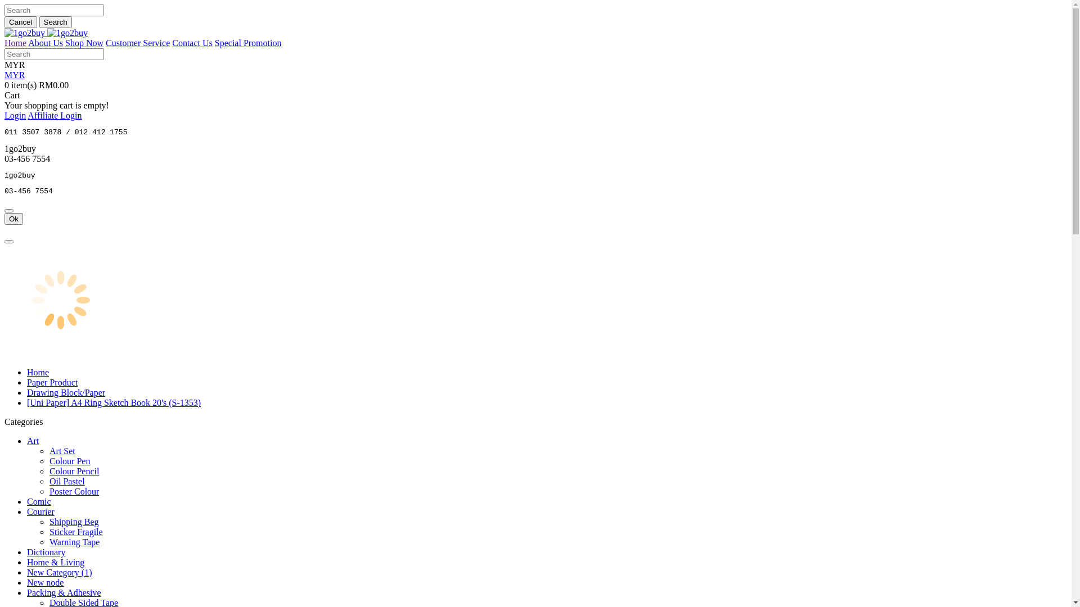 The height and width of the screenshot is (607, 1080). What do you see at coordinates (40, 511) in the screenshot?
I see `Courier` at bounding box center [40, 511].